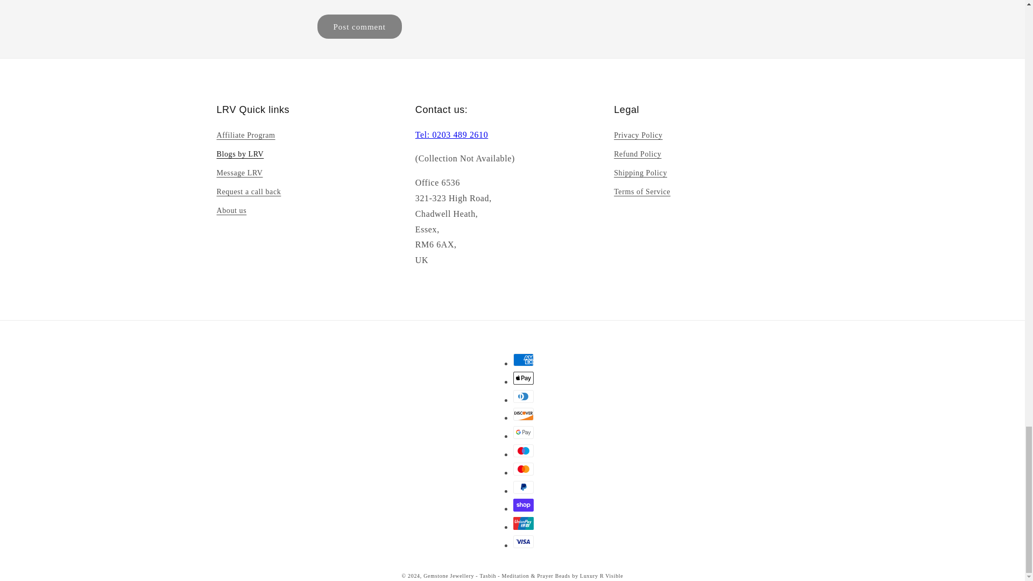  I want to click on Visa, so click(523, 541).